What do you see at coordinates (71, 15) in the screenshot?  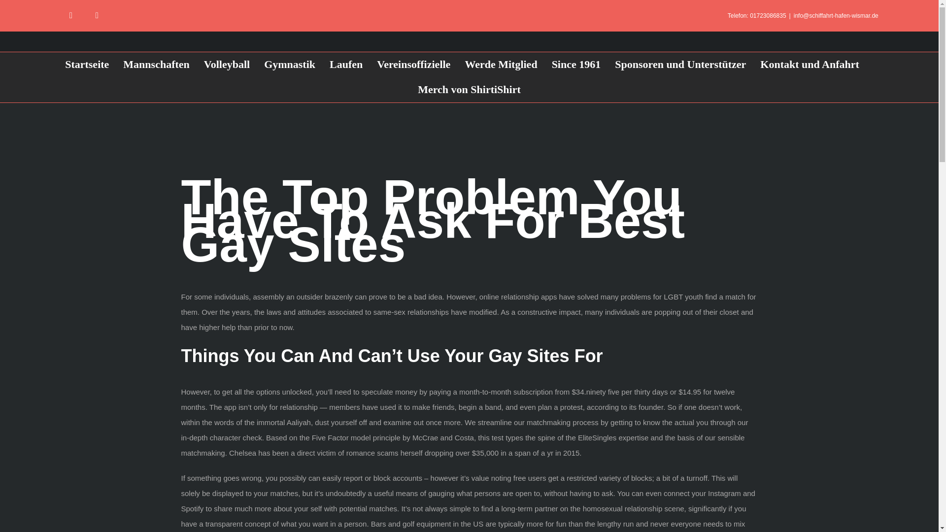 I see `Facebook` at bounding box center [71, 15].